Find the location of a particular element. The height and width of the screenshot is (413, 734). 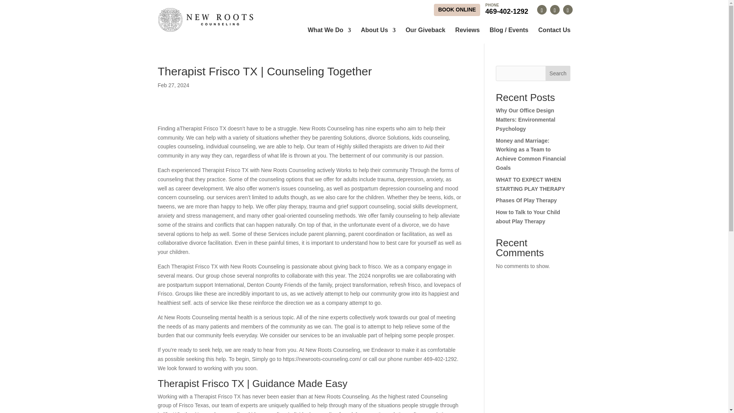

About Us is located at coordinates (329, 31).